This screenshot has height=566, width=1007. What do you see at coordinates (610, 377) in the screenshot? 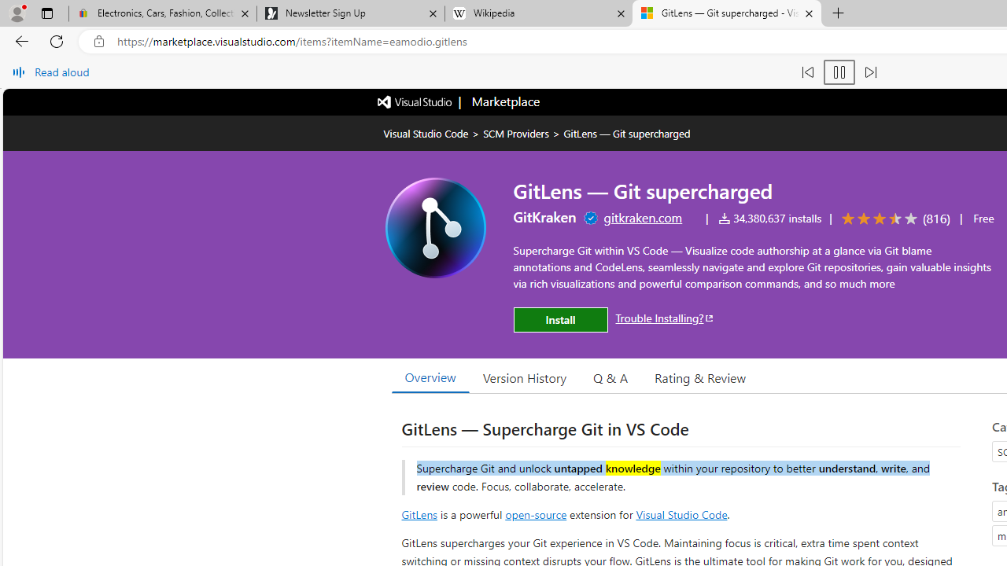
I see `Q & A` at bounding box center [610, 377].